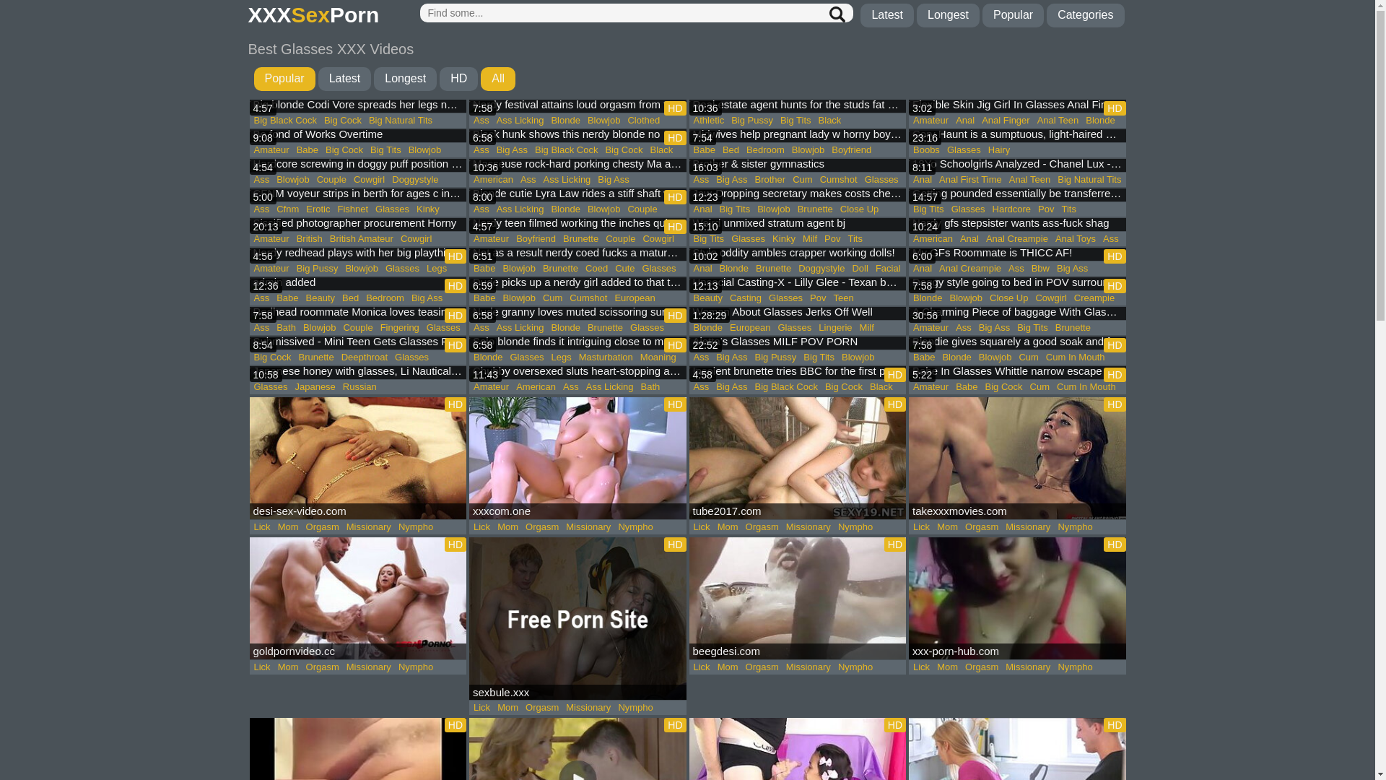 This screenshot has height=780, width=1386. I want to click on Ass, so click(261, 328).